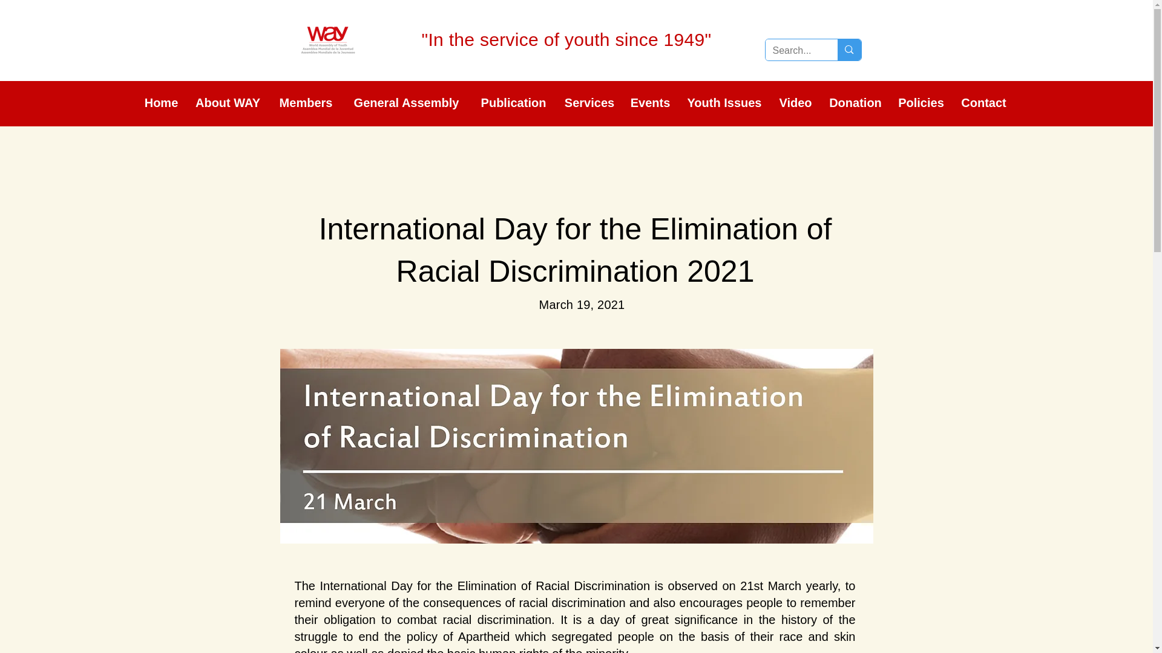 Image resolution: width=1162 pixels, height=653 pixels. Describe the element at coordinates (513, 103) in the screenshot. I see `Publication` at that location.